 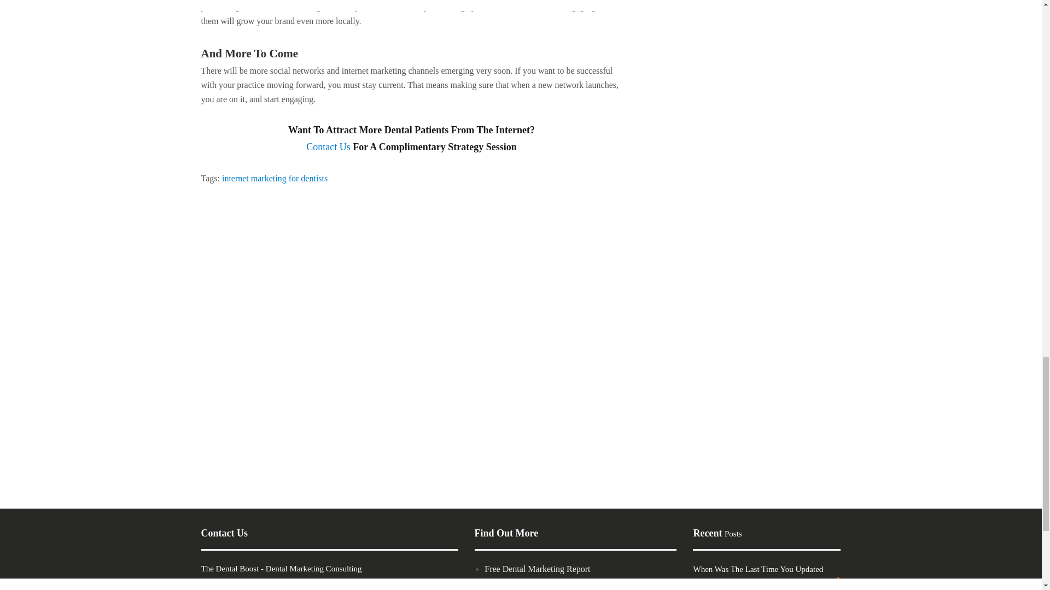 I want to click on Custom Dental Website Design, so click(x=539, y=583).